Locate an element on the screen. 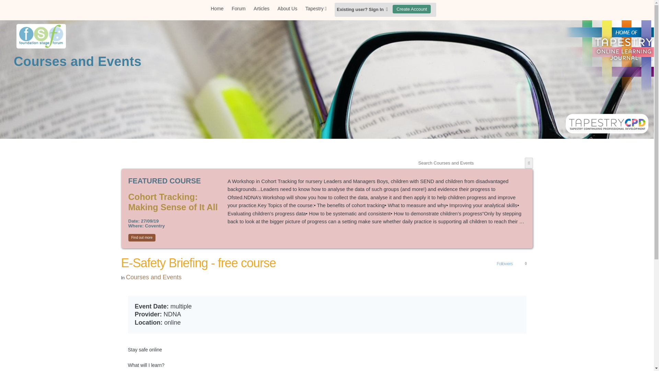 This screenshot has width=659, height=371. Find out more is located at coordinates (142, 238).